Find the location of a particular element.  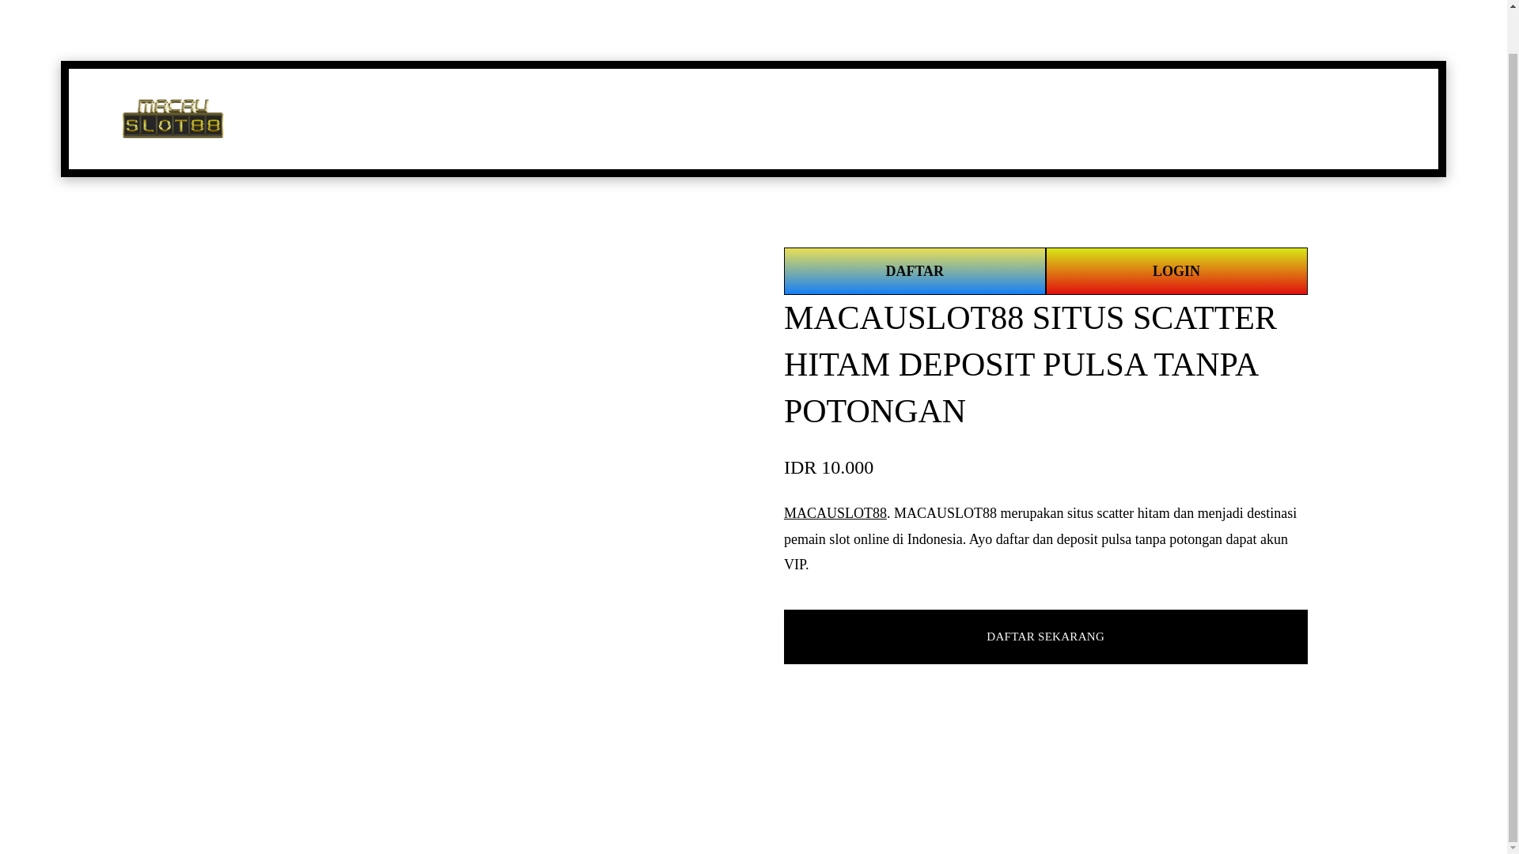

MACAUSLOT88 is located at coordinates (835, 512).